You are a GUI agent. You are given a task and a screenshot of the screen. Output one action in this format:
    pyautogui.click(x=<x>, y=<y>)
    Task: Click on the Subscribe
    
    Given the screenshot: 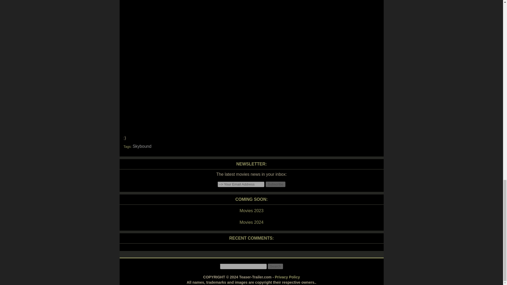 What is the action you would take?
    pyautogui.click(x=275, y=184)
    